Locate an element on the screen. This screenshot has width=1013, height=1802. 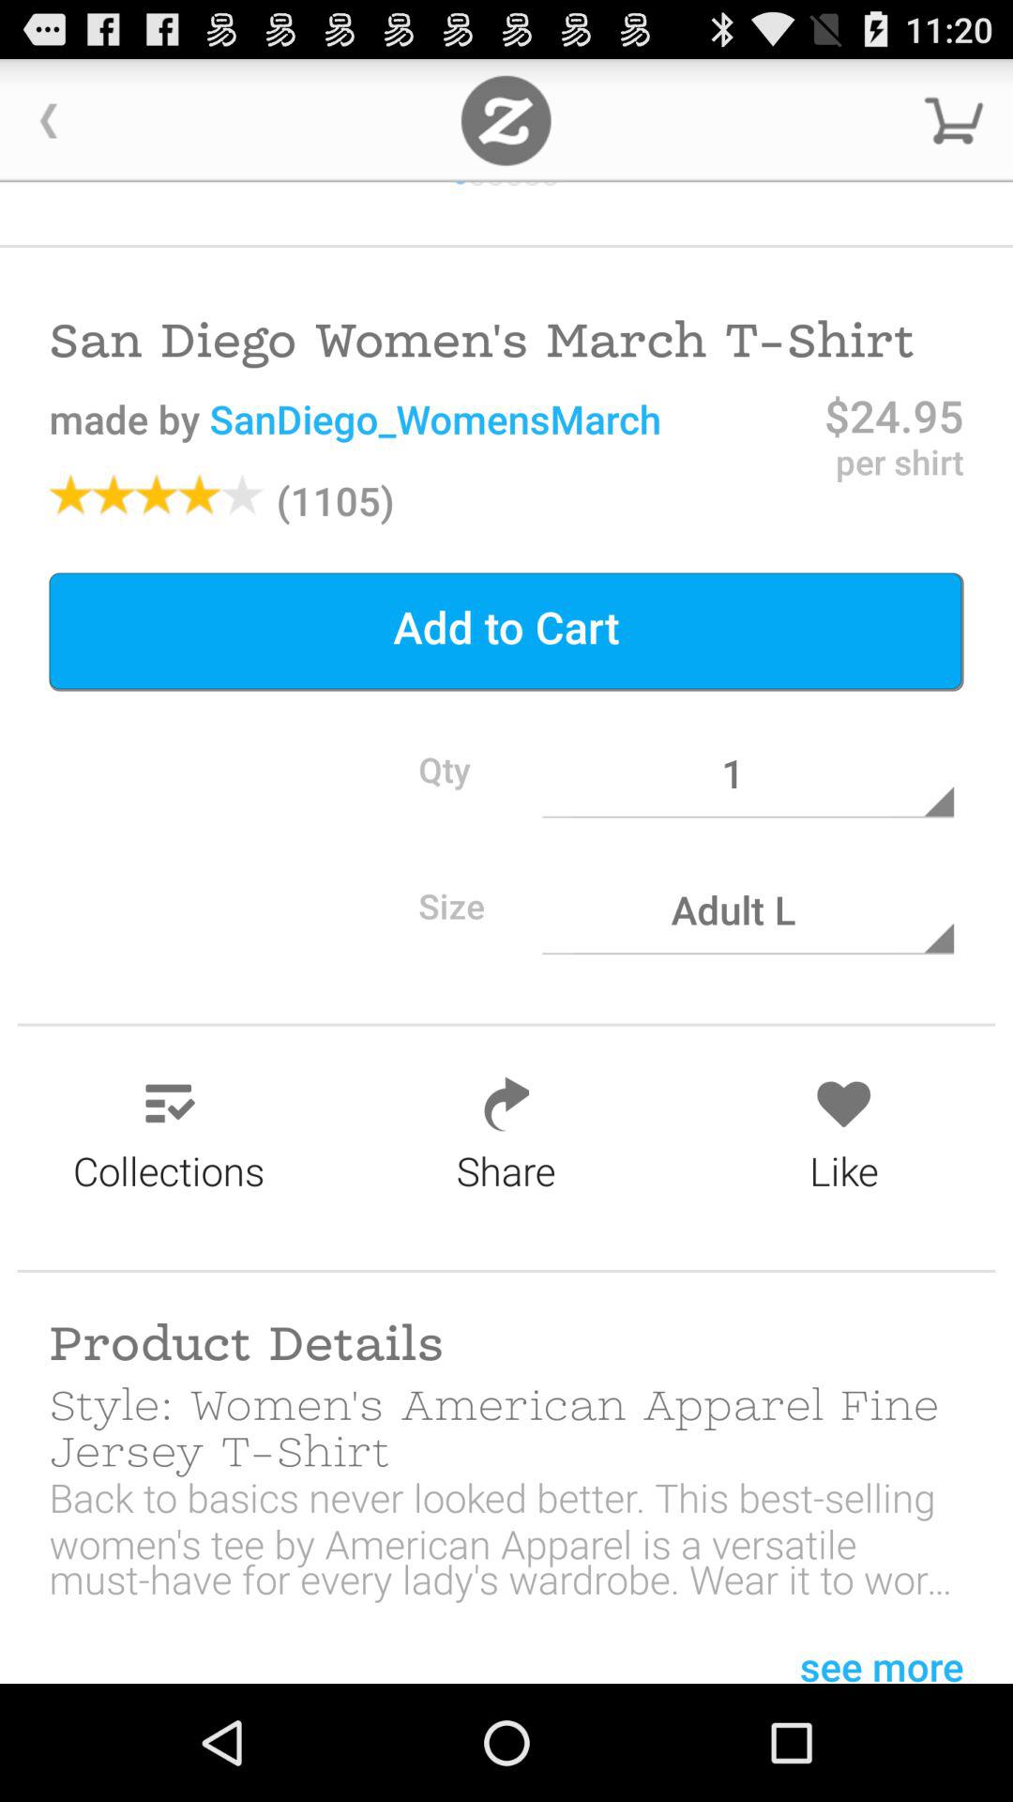
downarrow is located at coordinates (954, 120).